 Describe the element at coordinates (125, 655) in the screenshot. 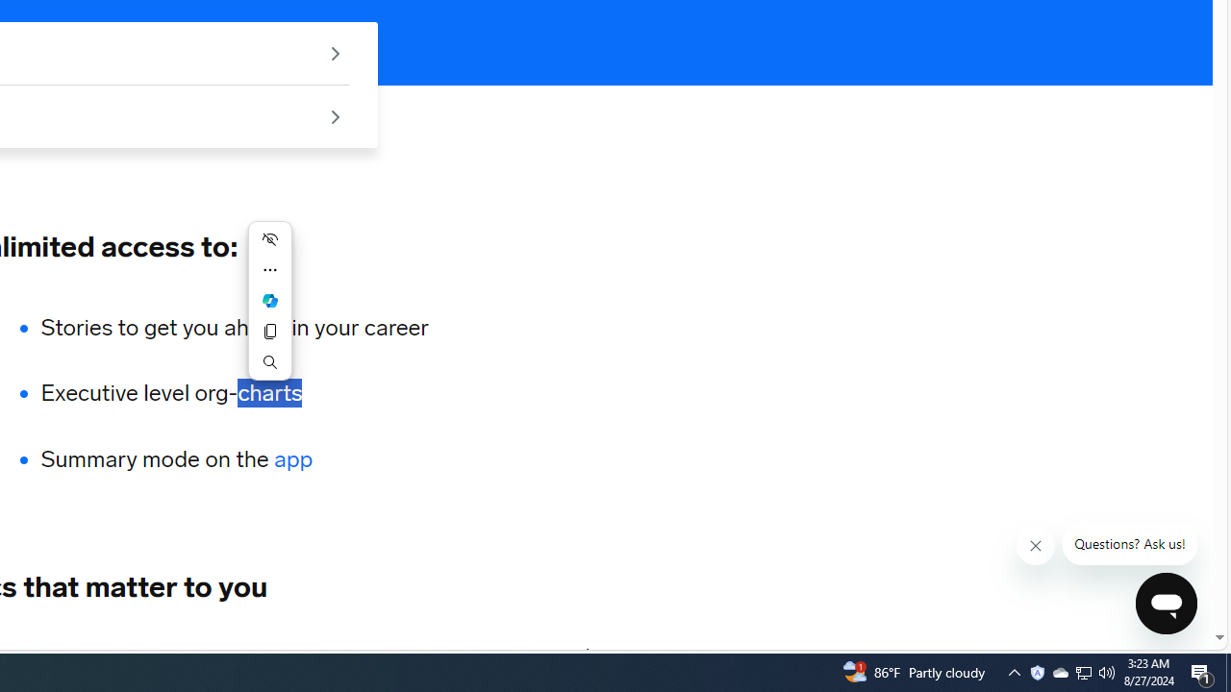

I see `HEALTHCARE` at that location.